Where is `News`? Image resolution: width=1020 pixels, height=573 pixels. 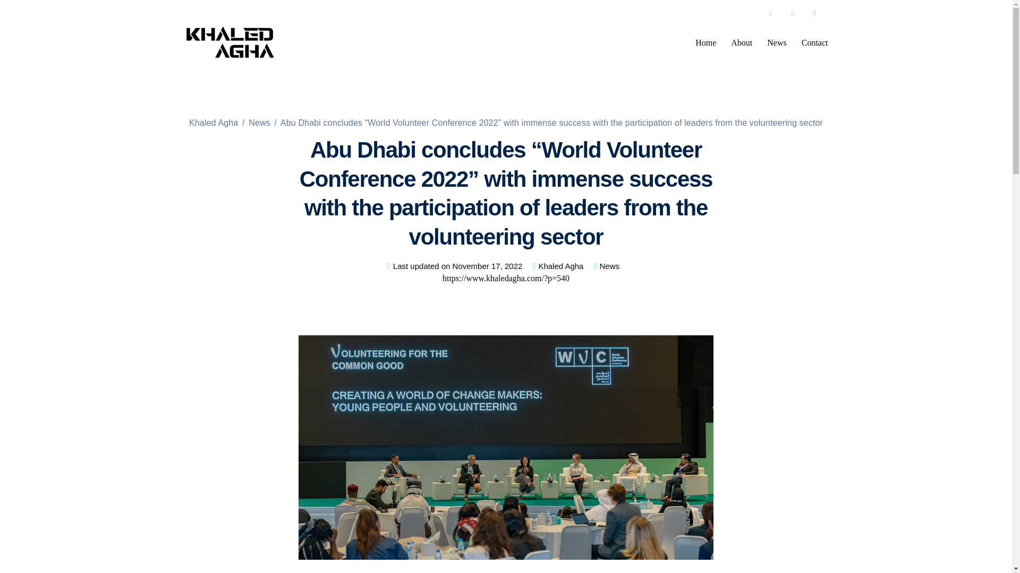
News is located at coordinates (609, 265).